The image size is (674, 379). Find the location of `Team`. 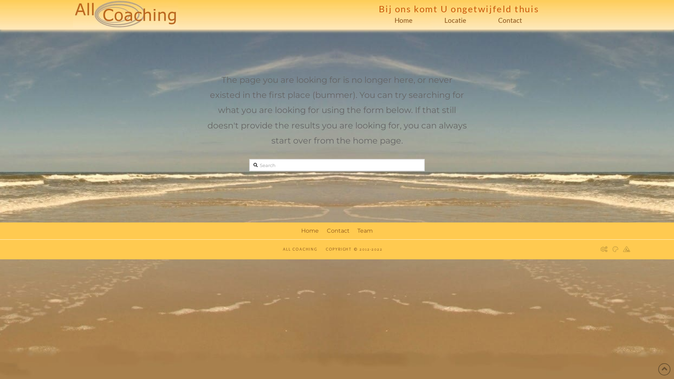

Team is located at coordinates (365, 231).